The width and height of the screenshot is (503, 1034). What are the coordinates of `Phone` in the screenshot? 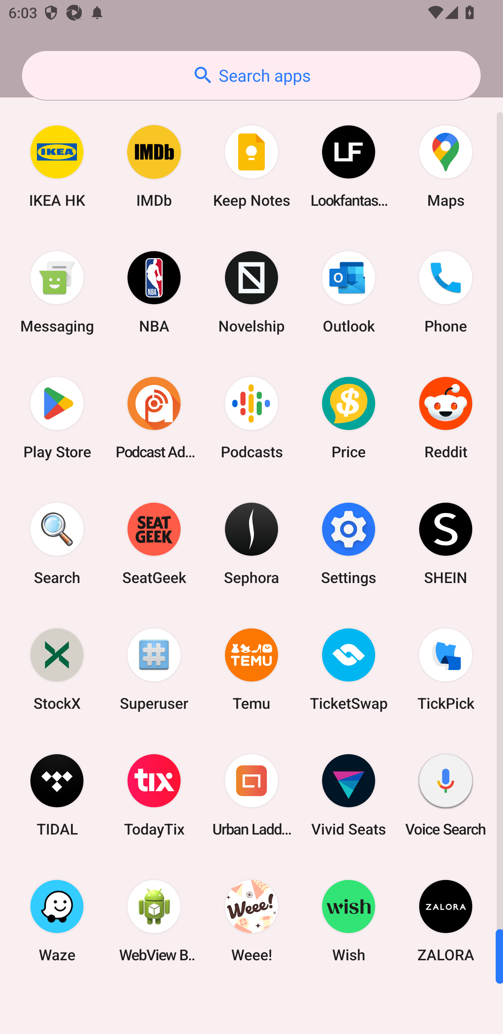 It's located at (446, 292).